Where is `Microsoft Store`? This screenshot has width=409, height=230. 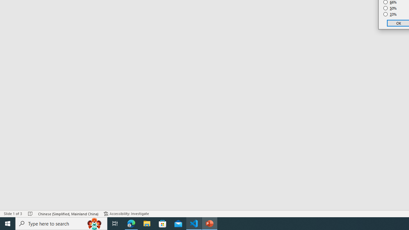
Microsoft Store is located at coordinates (163, 224).